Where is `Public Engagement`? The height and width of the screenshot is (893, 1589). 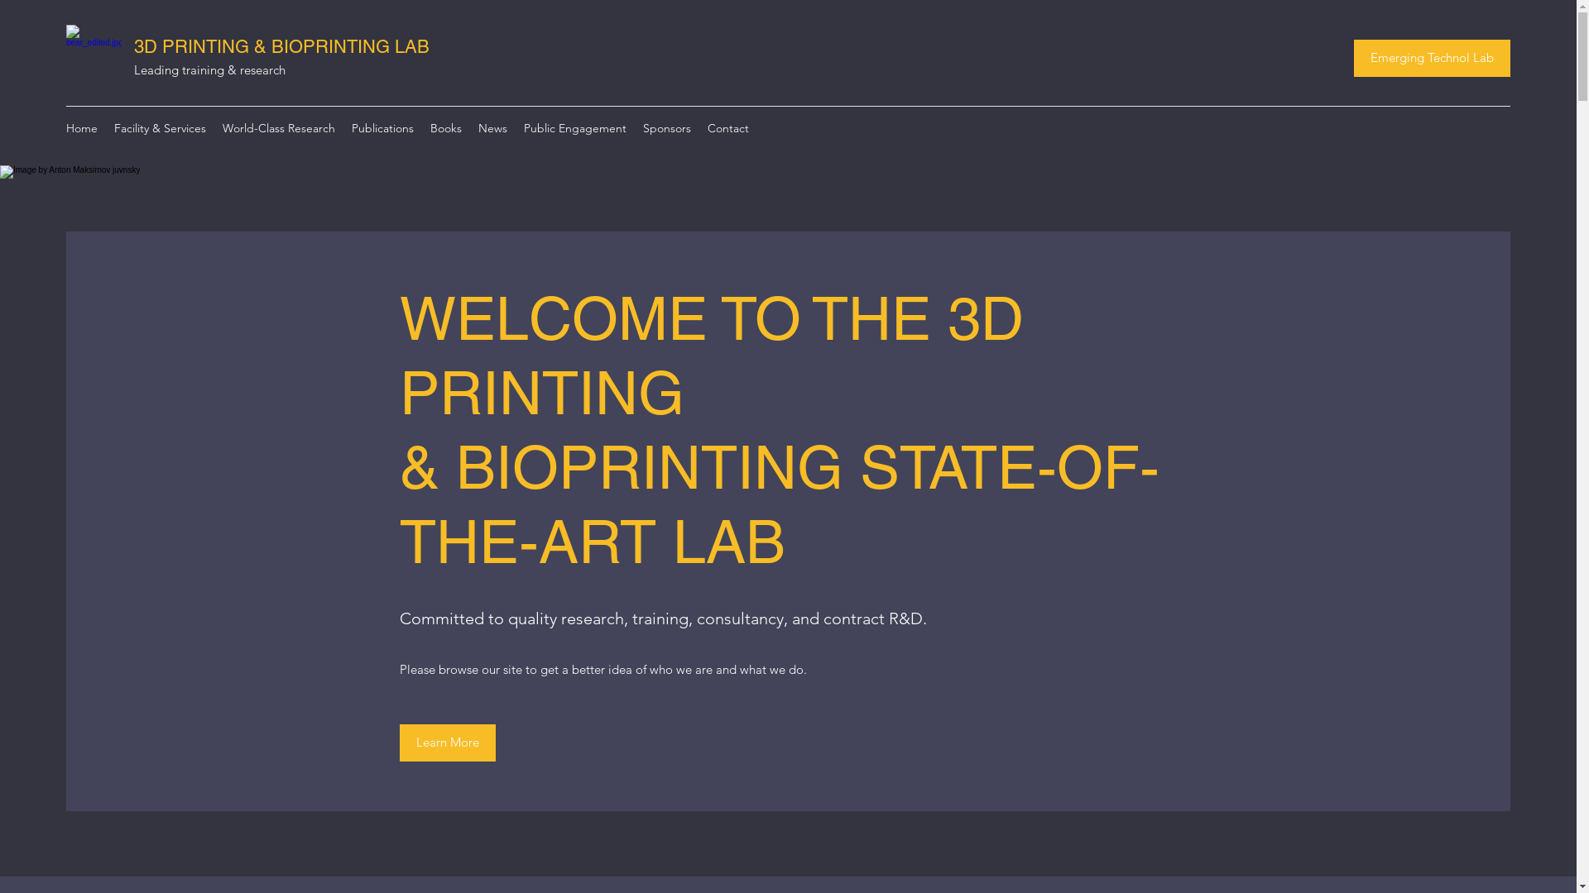 Public Engagement is located at coordinates (575, 128).